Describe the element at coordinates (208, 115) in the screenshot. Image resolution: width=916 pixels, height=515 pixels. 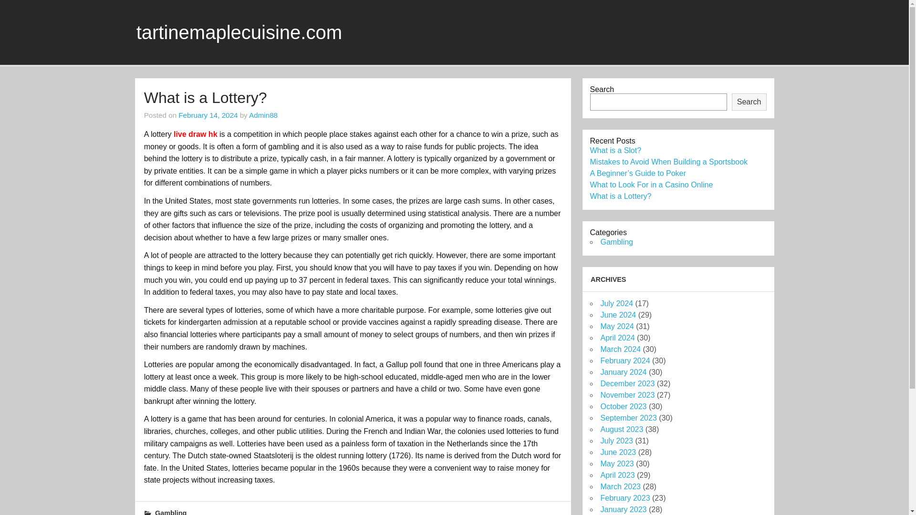
I see `4:53 pm` at that location.